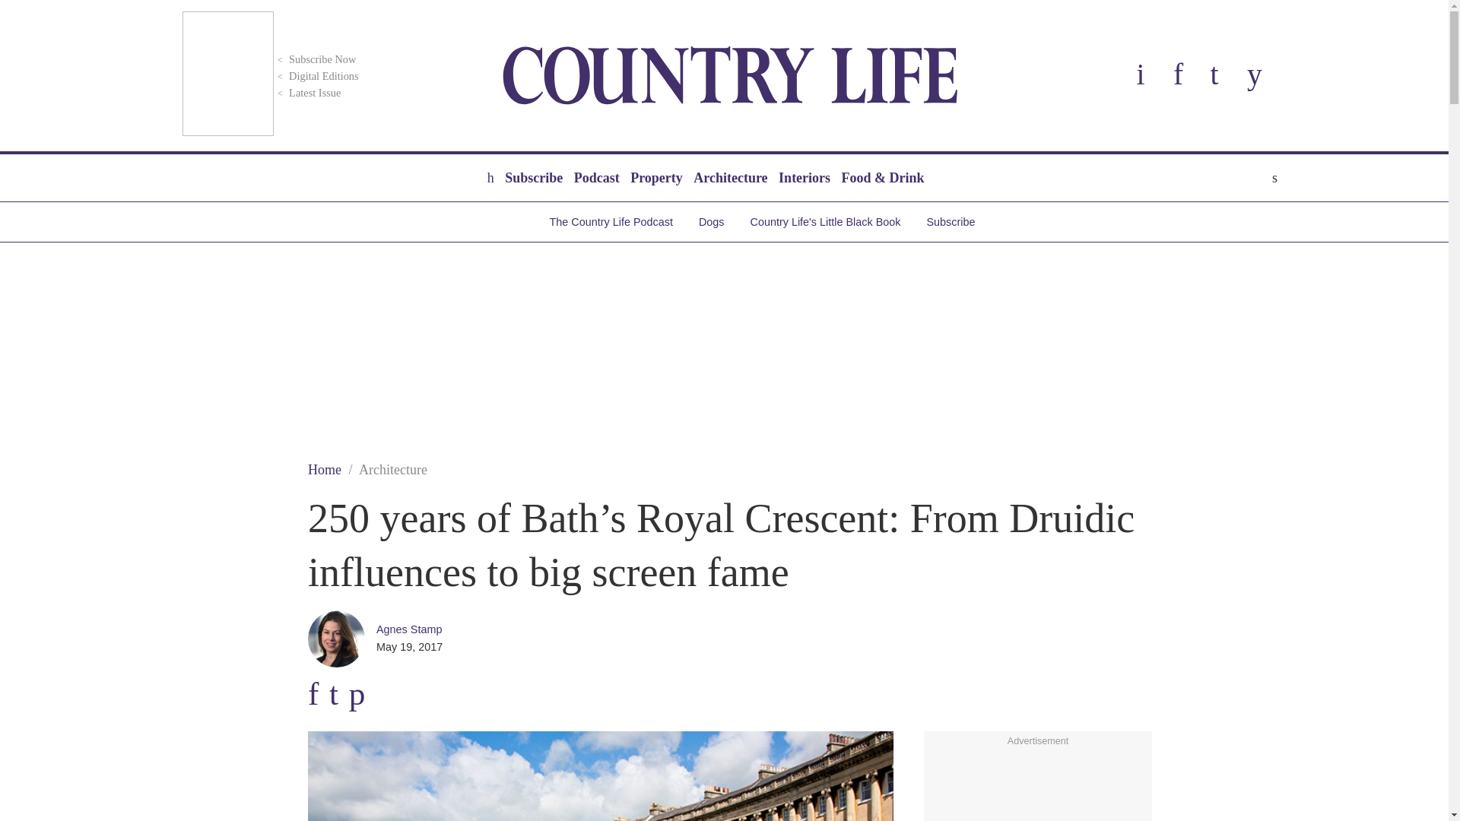 The image size is (1460, 821). Describe the element at coordinates (315, 59) in the screenshot. I see `Subscribe Now` at that location.